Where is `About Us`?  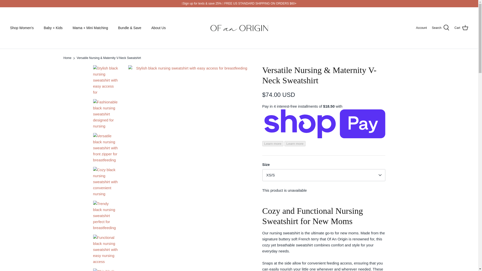 About Us is located at coordinates (159, 28).